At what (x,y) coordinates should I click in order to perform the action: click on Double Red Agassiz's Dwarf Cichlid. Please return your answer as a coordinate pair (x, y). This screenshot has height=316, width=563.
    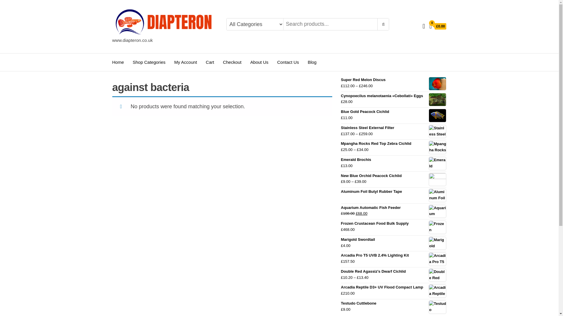
    Looking at the image, I should click on (394, 272).